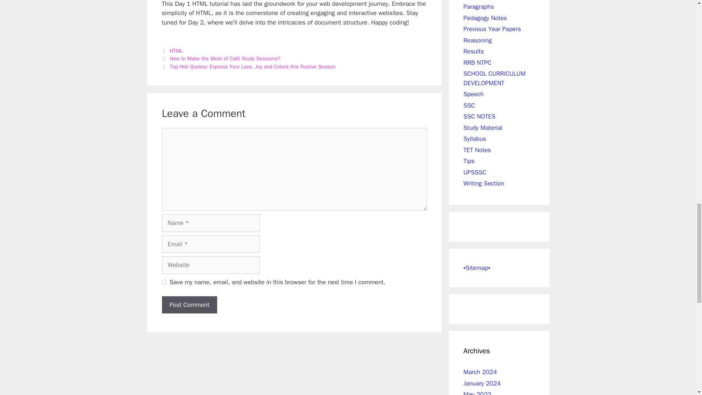  What do you see at coordinates (176, 50) in the screenshot?
I see `HTML` at bounding box center [176, 50].